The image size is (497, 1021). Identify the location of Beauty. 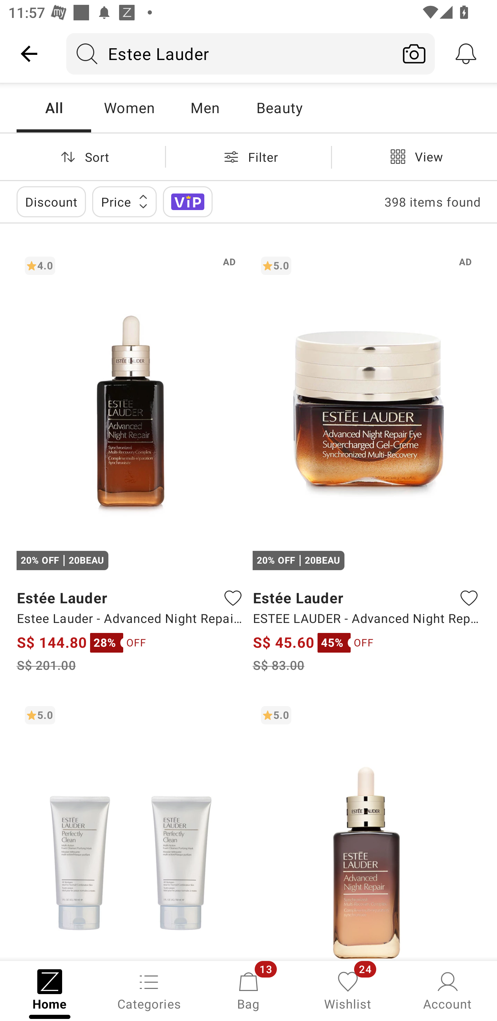
(279, 108).